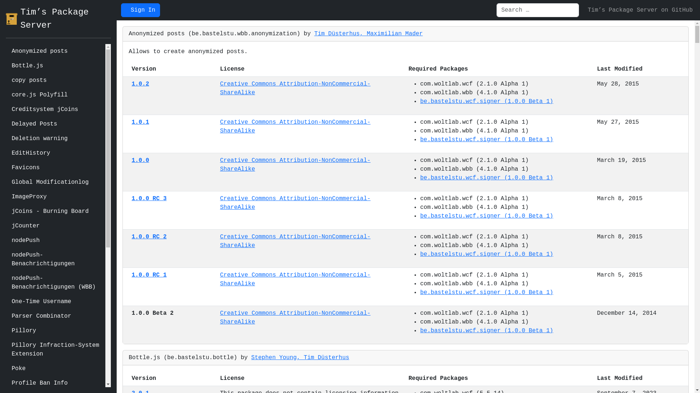 This screenshot has width=700, height=393. I want to click on nodePush, so click(55, 241).